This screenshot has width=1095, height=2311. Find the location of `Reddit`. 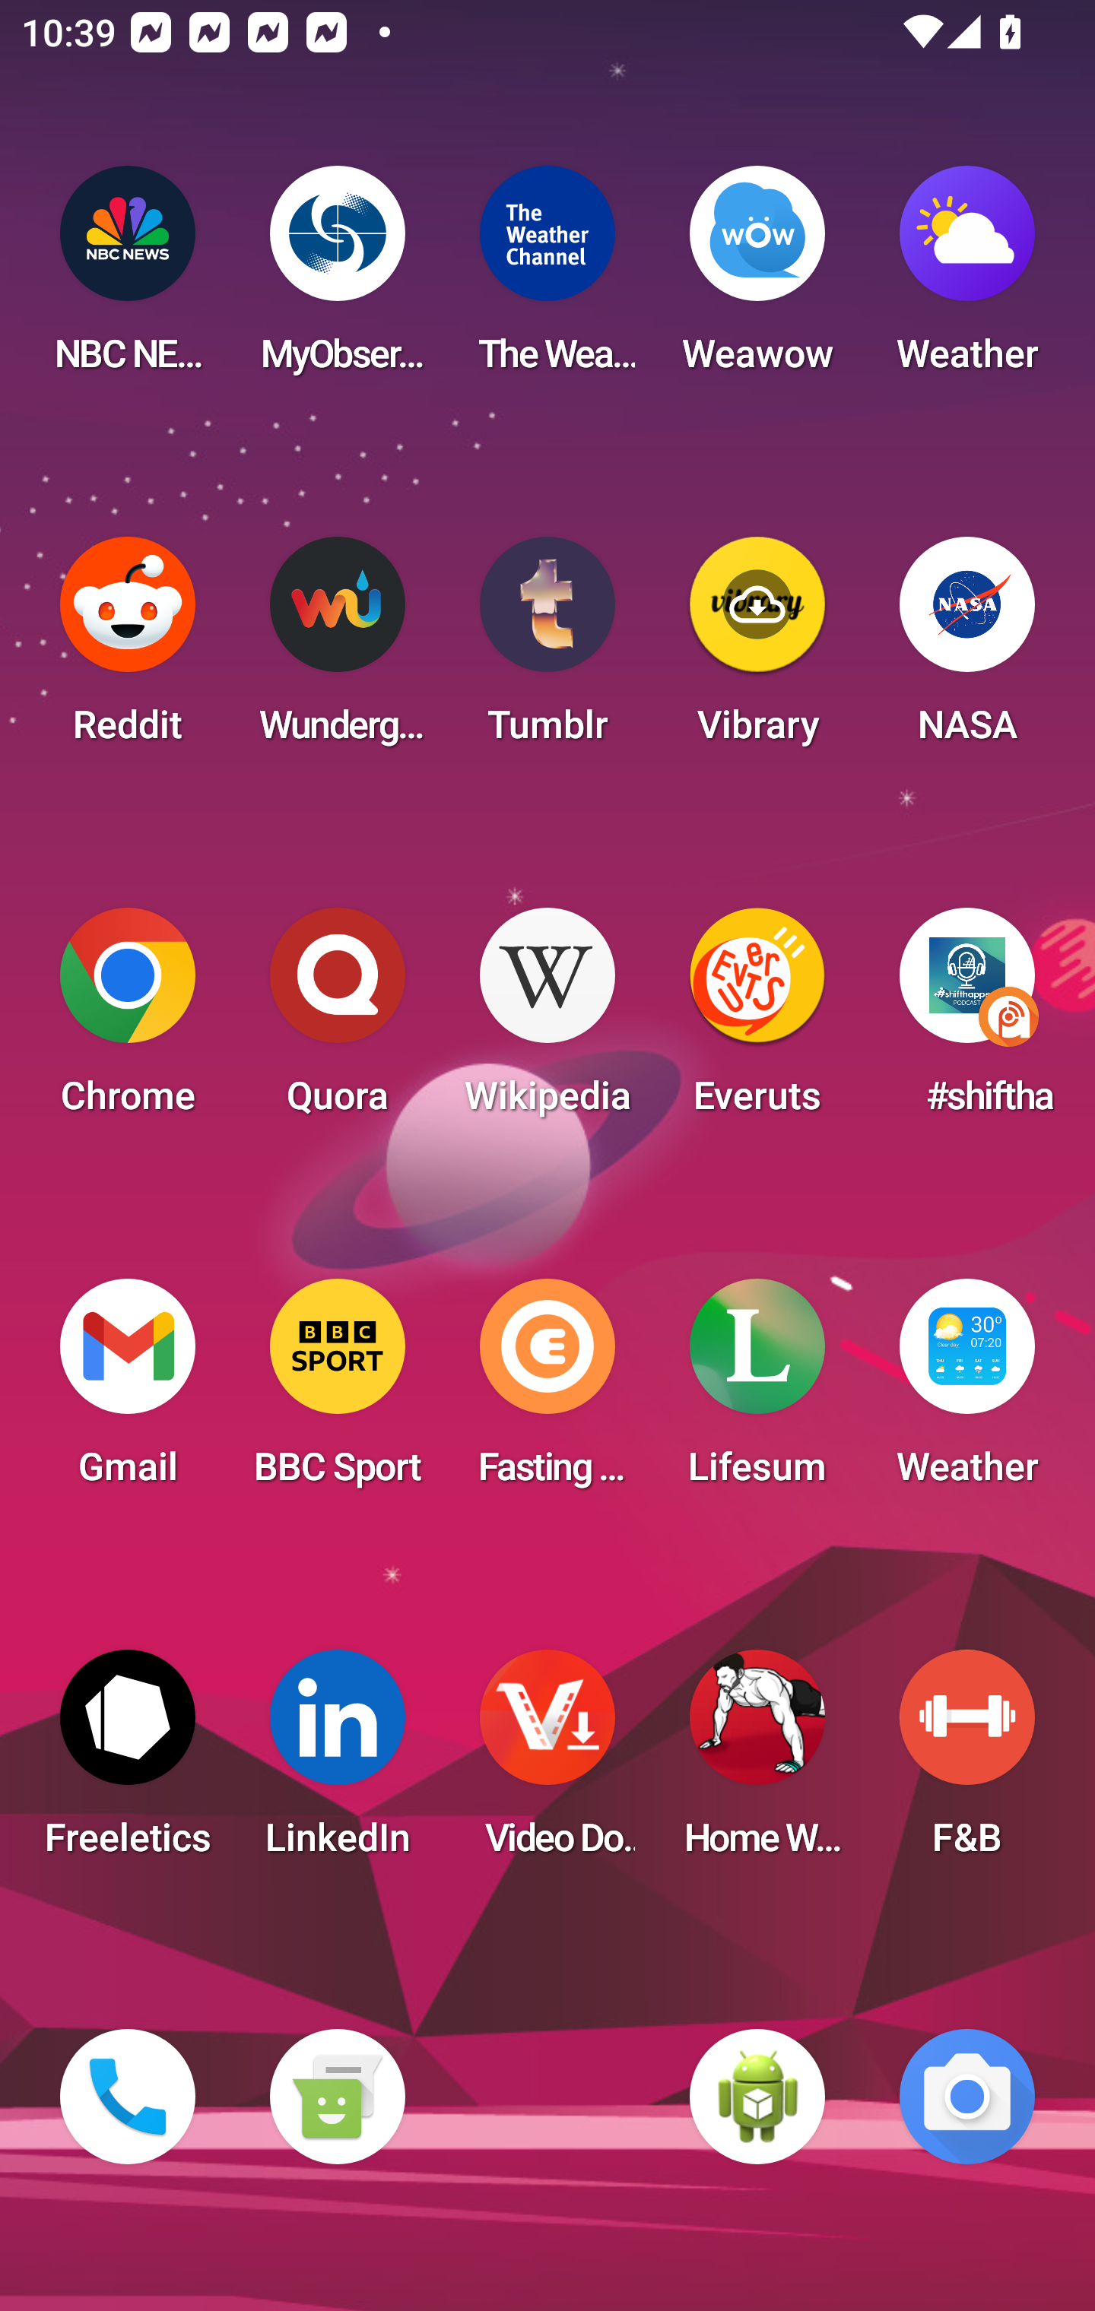

Reddit is located at coordinates (128, 649).